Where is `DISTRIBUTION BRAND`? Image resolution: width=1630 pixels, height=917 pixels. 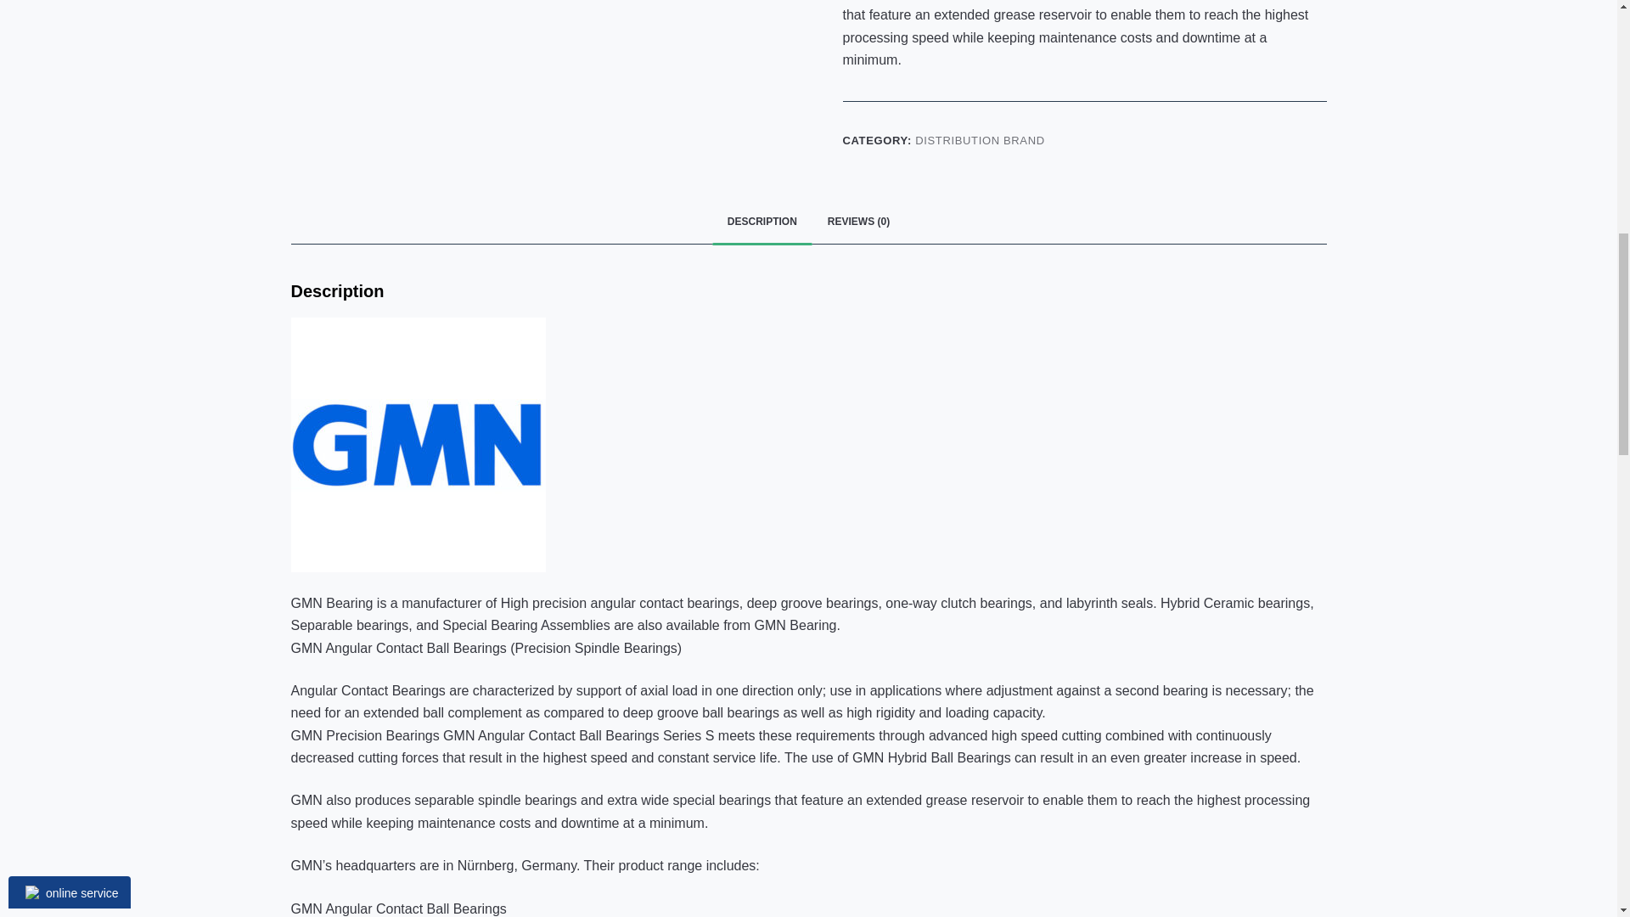
DISTRIBUTION BRAND is located at coordinates (980, 139).